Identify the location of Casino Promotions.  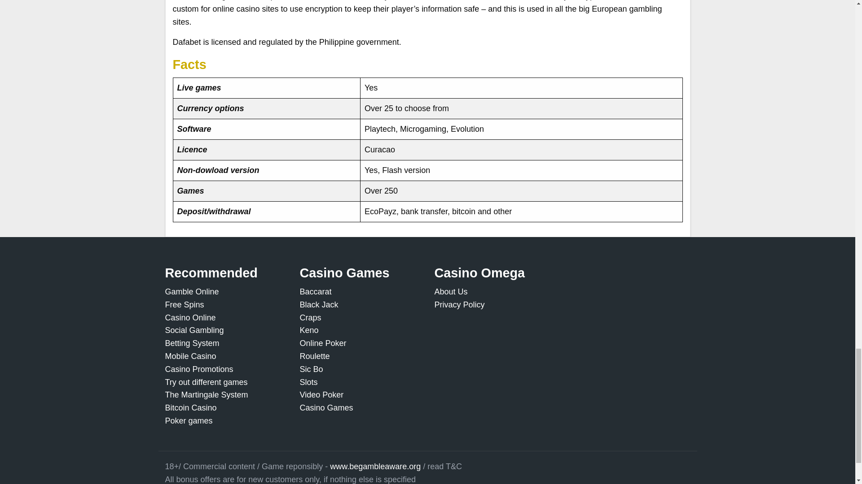
(199, 369).